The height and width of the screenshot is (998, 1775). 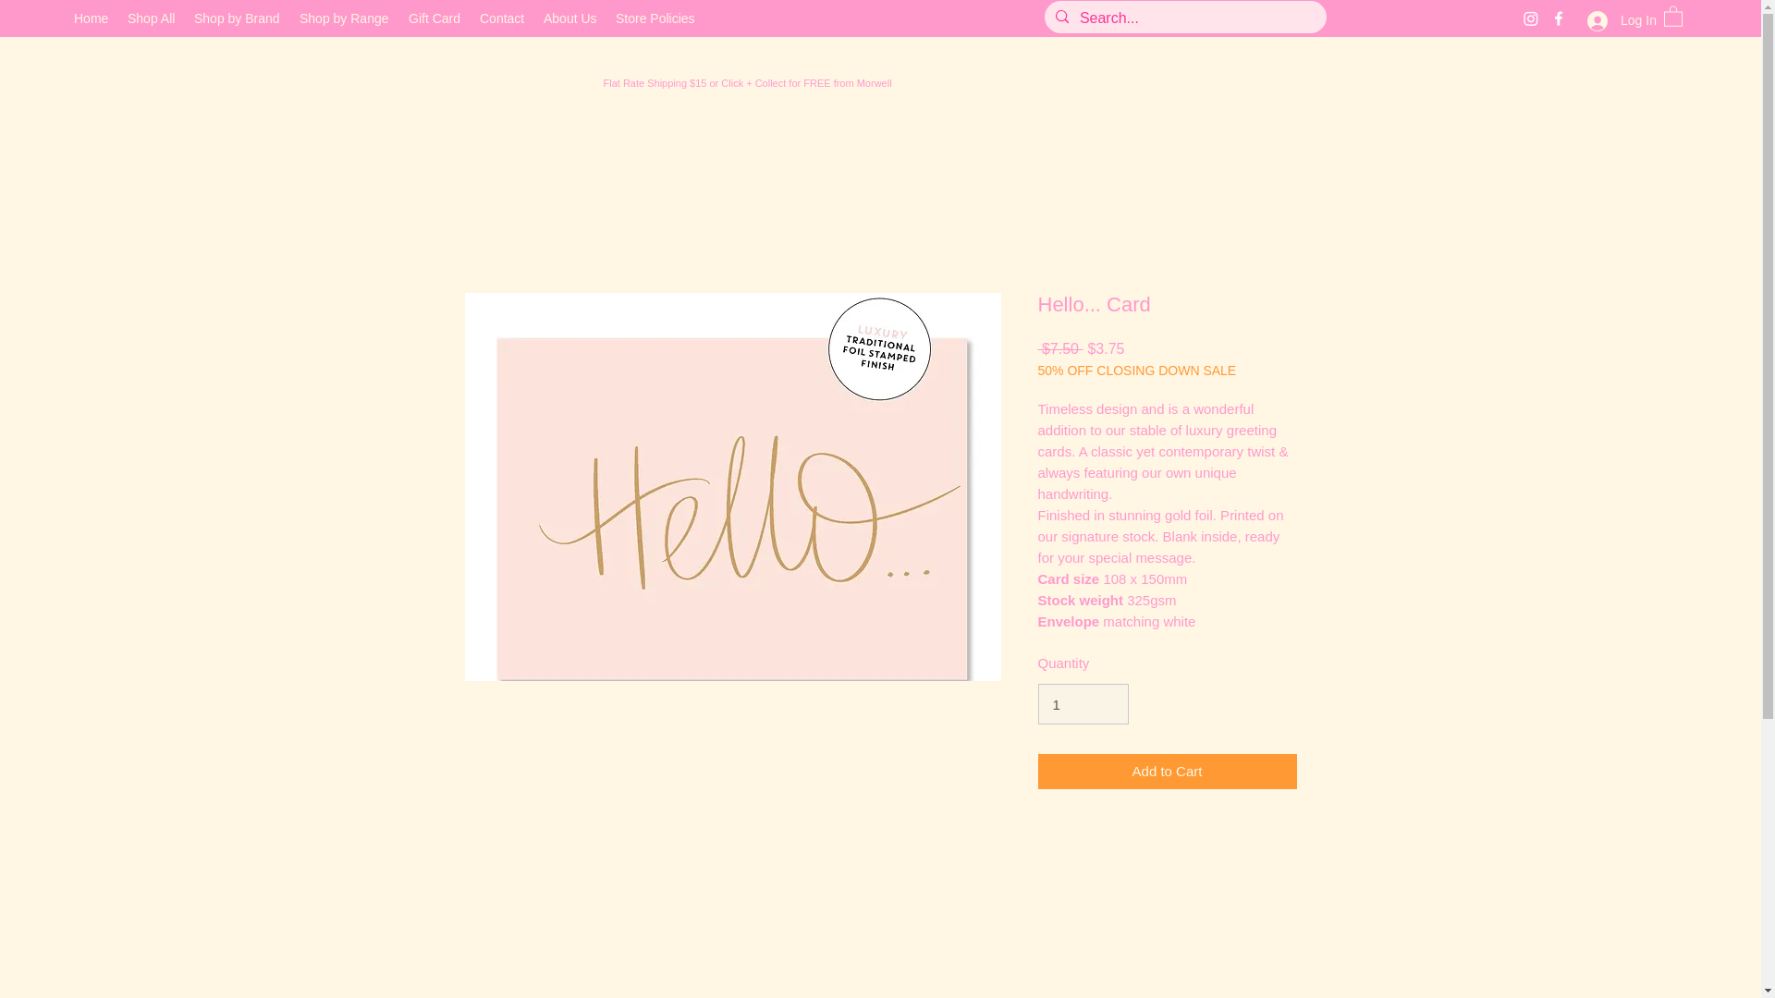 What do you see at coordinates (152, 18) in the screenshot?
I see `Shop All` at bounding box center [152, 18].